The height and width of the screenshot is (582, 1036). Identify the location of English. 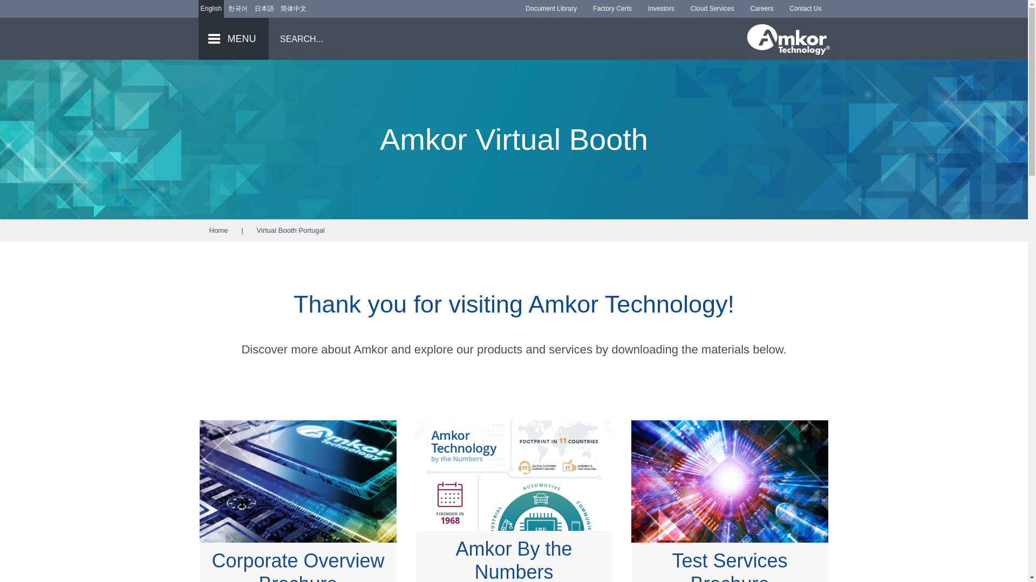
(211, 9).